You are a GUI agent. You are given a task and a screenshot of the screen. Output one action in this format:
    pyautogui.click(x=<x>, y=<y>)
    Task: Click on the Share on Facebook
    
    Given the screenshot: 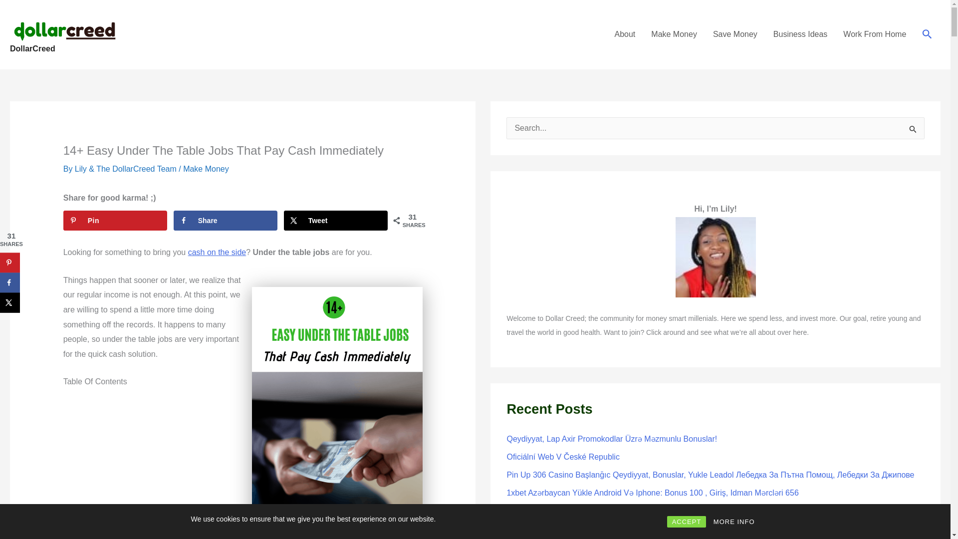 What is the action you would take?
    pyautogui.click(x=226, y=221)
    